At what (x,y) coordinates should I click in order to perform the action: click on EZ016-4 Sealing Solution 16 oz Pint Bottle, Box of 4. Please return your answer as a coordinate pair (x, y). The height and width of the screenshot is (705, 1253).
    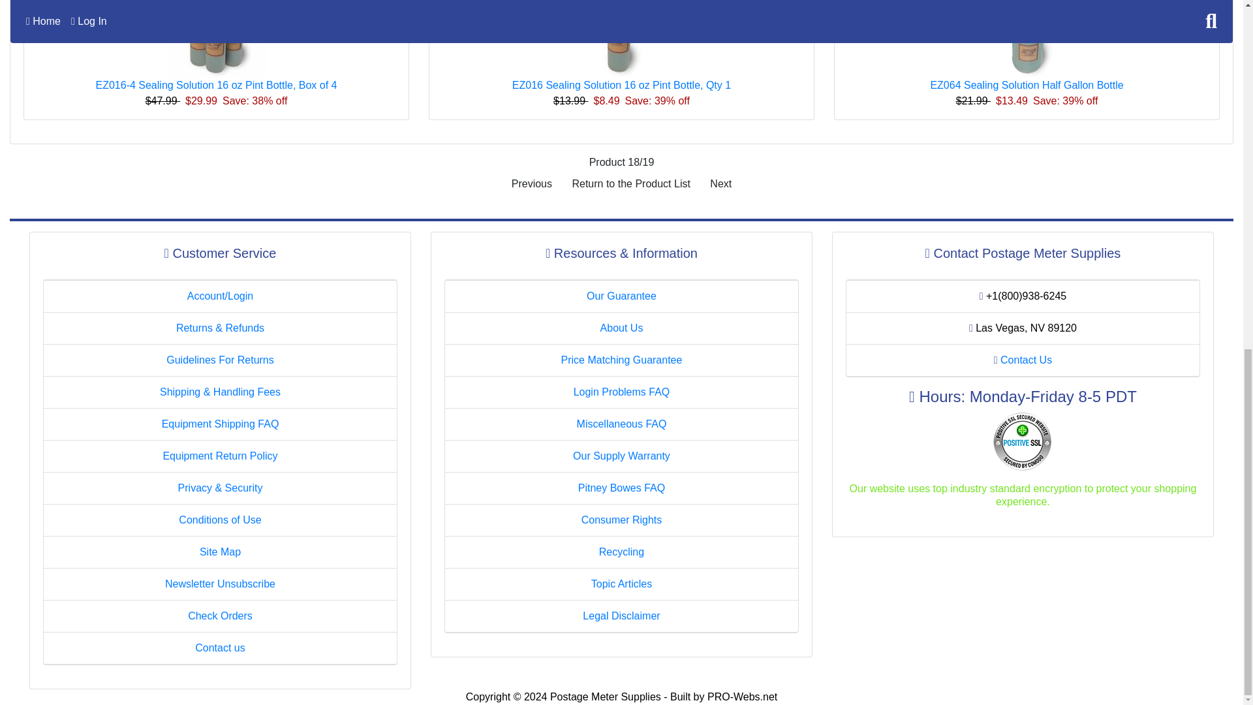
    Looking at the image, I should click on (215, 39).